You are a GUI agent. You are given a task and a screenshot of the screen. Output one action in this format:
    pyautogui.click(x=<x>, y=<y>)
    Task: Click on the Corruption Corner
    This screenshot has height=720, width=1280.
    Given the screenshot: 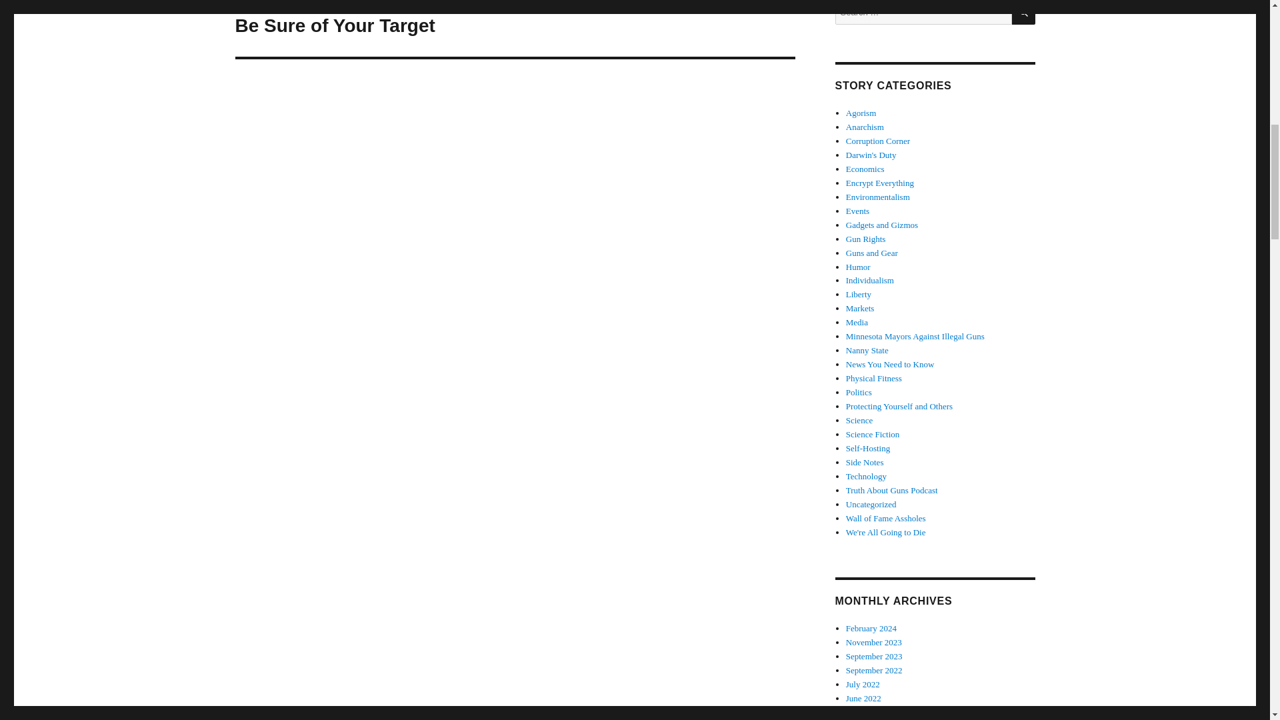 What is the action you would take?
    pyautogui.click(x=880, y=183)
    